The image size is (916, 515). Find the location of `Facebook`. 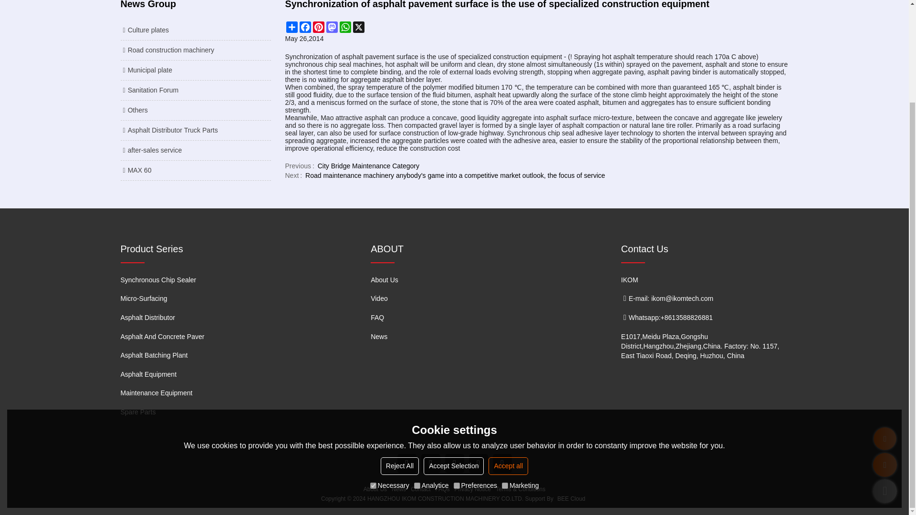

Facebook is located at coordinates (305, 27).